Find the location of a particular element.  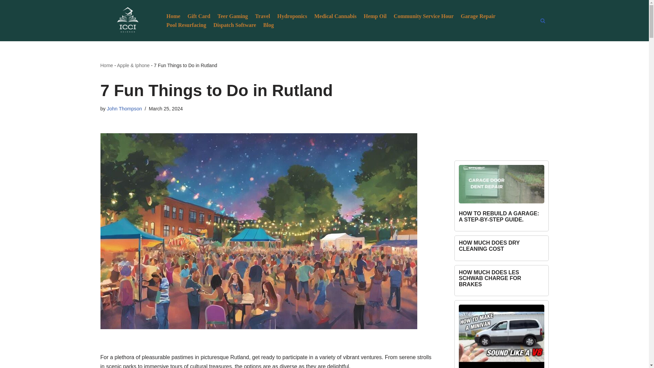

Home is located at coordinates (173, 16).